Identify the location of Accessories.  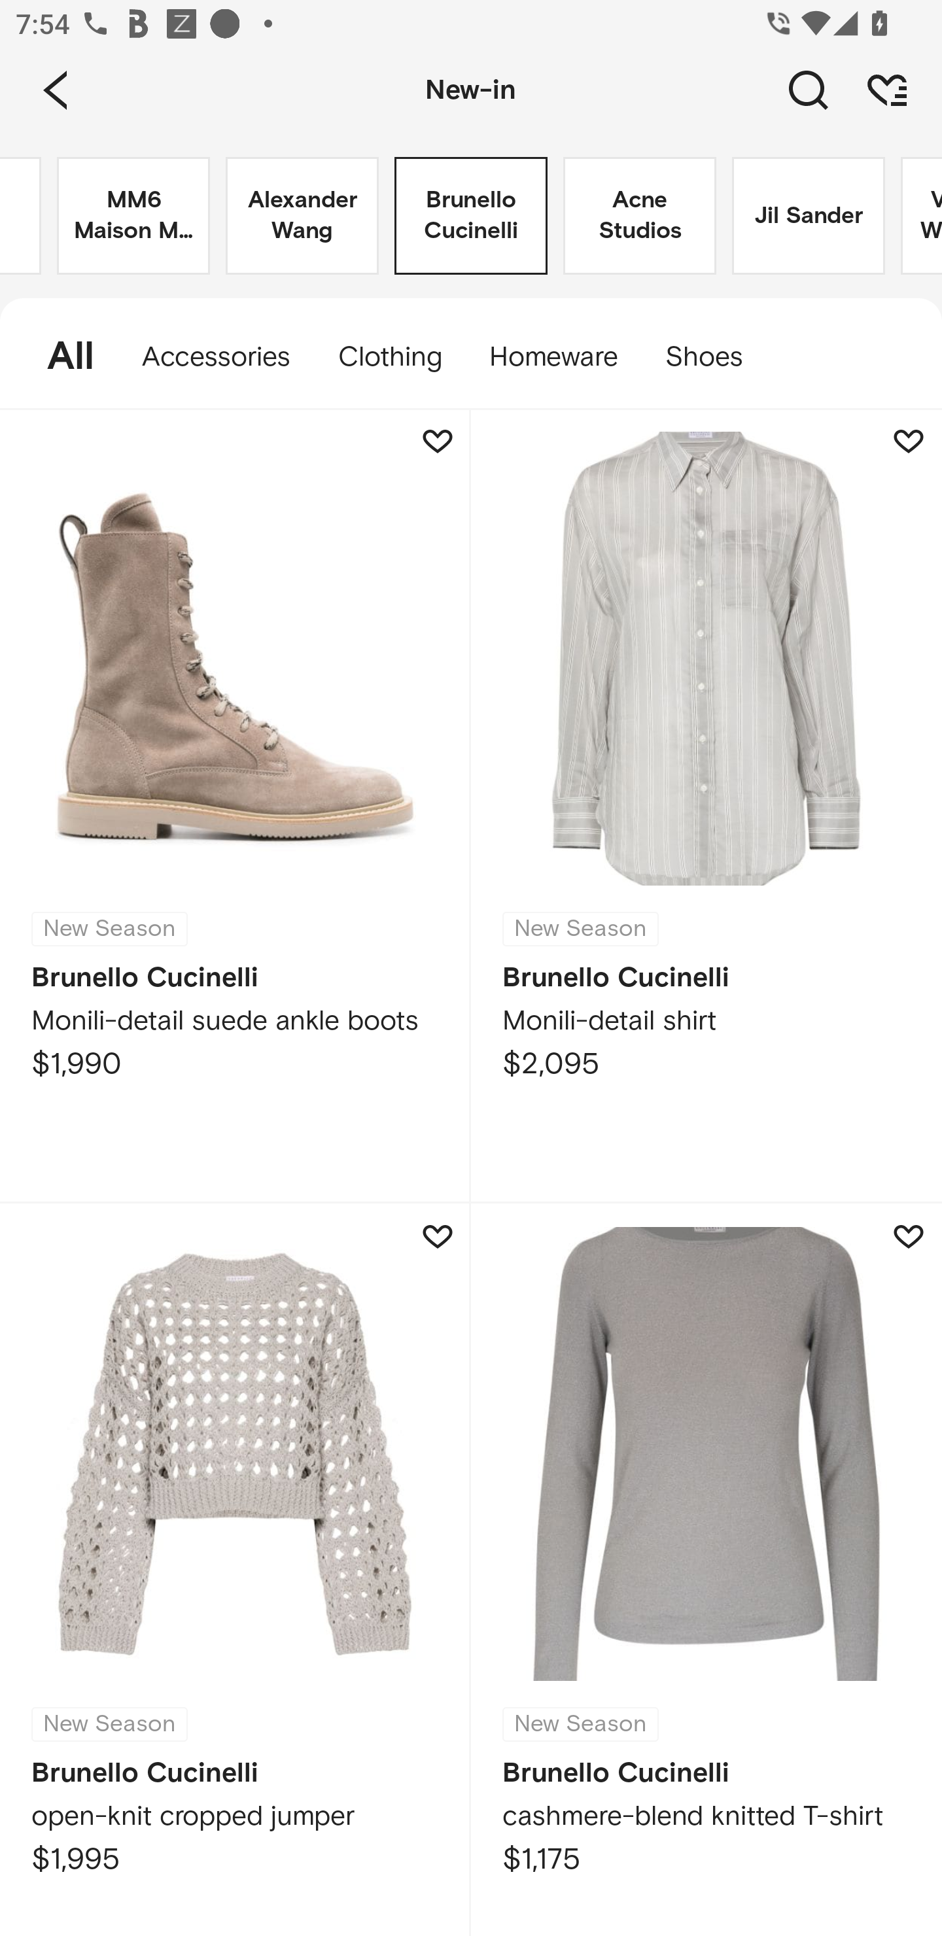
(216, 357).